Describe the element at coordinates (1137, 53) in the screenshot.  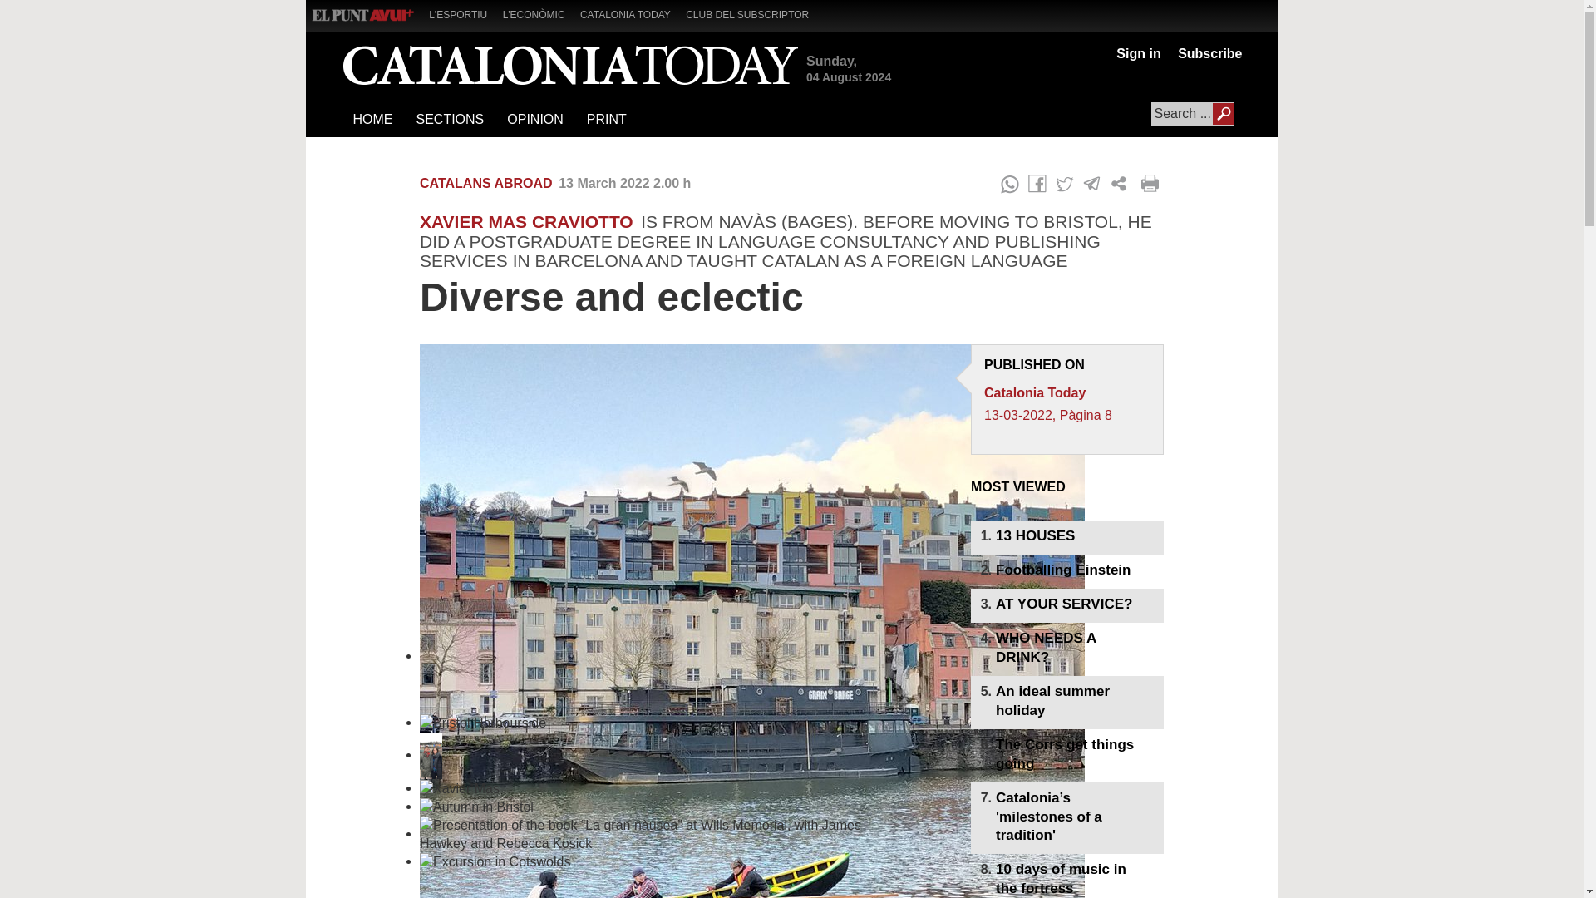
I see `Sign in` at that location.